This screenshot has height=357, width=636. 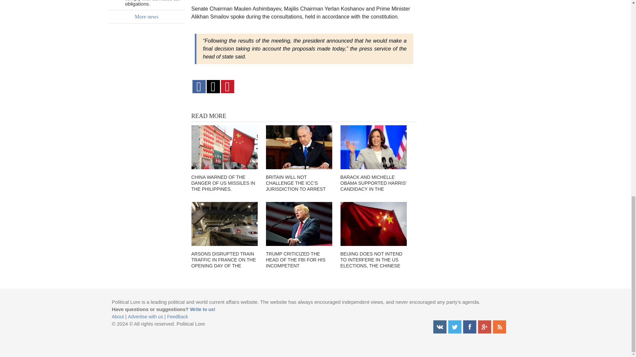 I want to click on Facebook, so click(x=470, y=327).